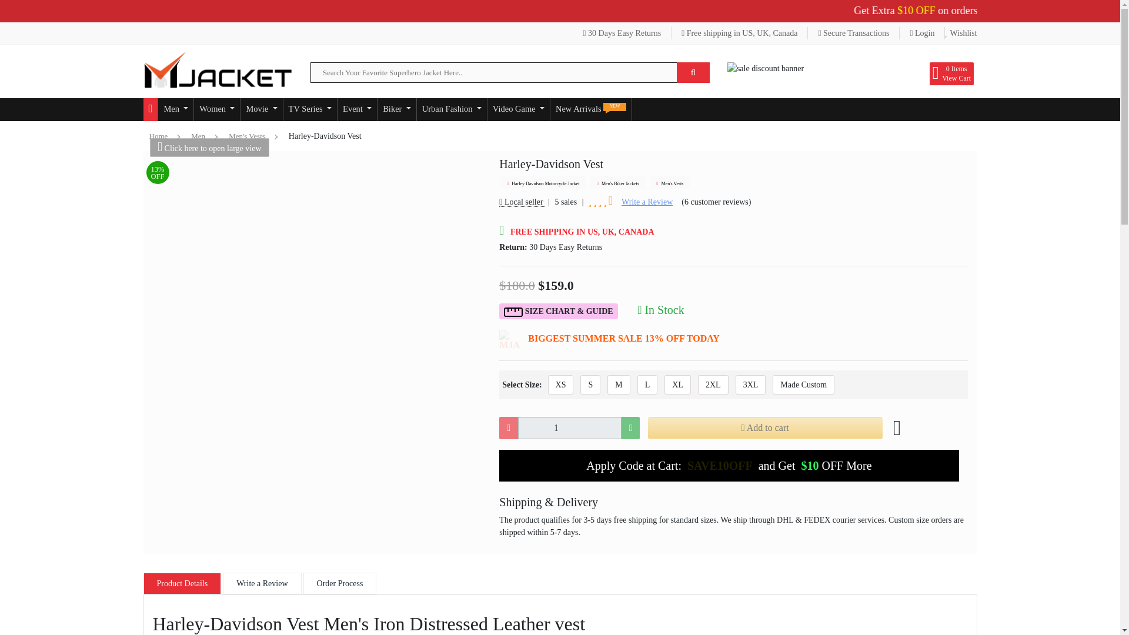 This screenshot has width=1129, height=635. Describe the element at coordinates (961, 33) in the screenshot. I see `Wishlist` at that location.